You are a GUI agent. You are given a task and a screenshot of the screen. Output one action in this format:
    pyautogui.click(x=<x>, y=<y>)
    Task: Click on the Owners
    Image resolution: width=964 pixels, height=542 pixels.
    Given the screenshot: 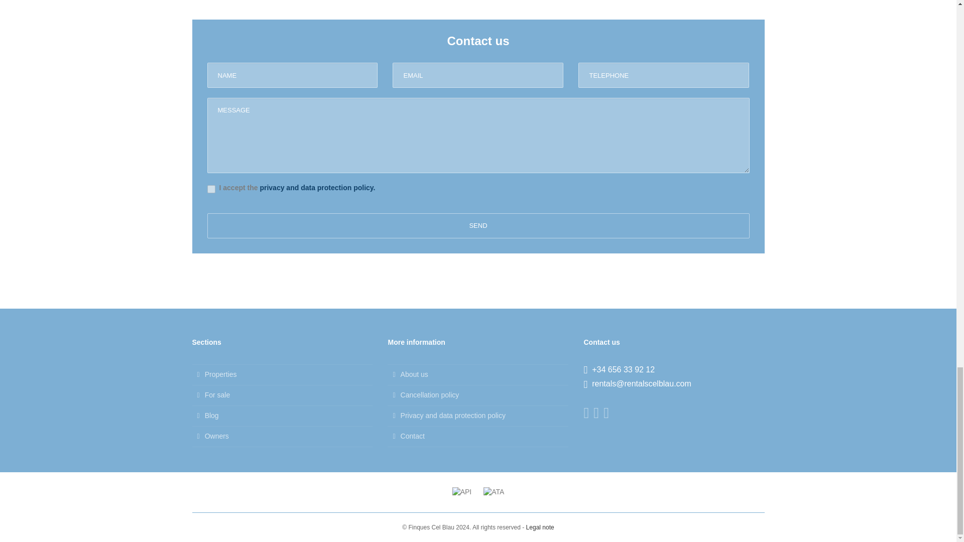 What is the action you would take?
    pyautogui.click(x=282, y=437)
    